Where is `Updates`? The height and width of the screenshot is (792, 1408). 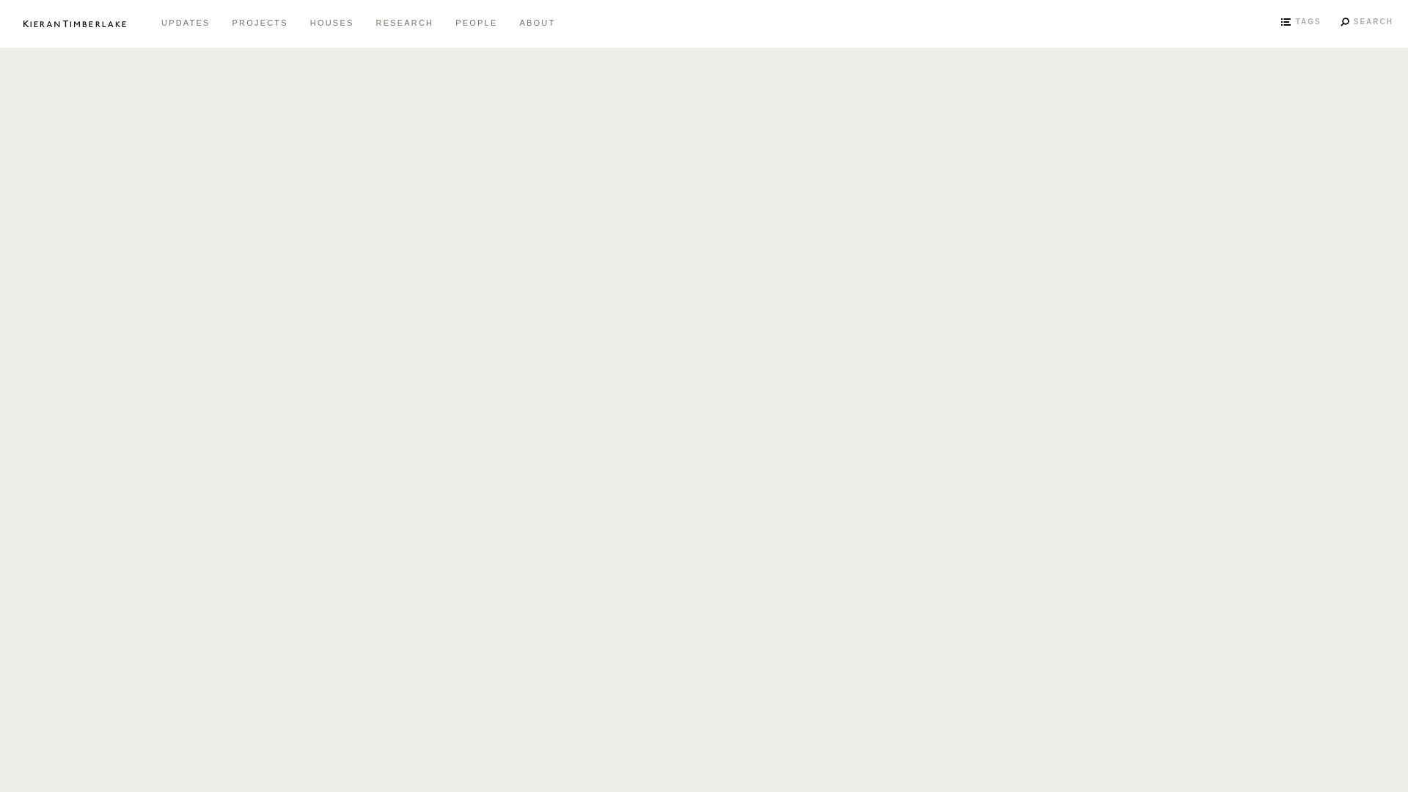 Updates is located at coordinates (186, 23).